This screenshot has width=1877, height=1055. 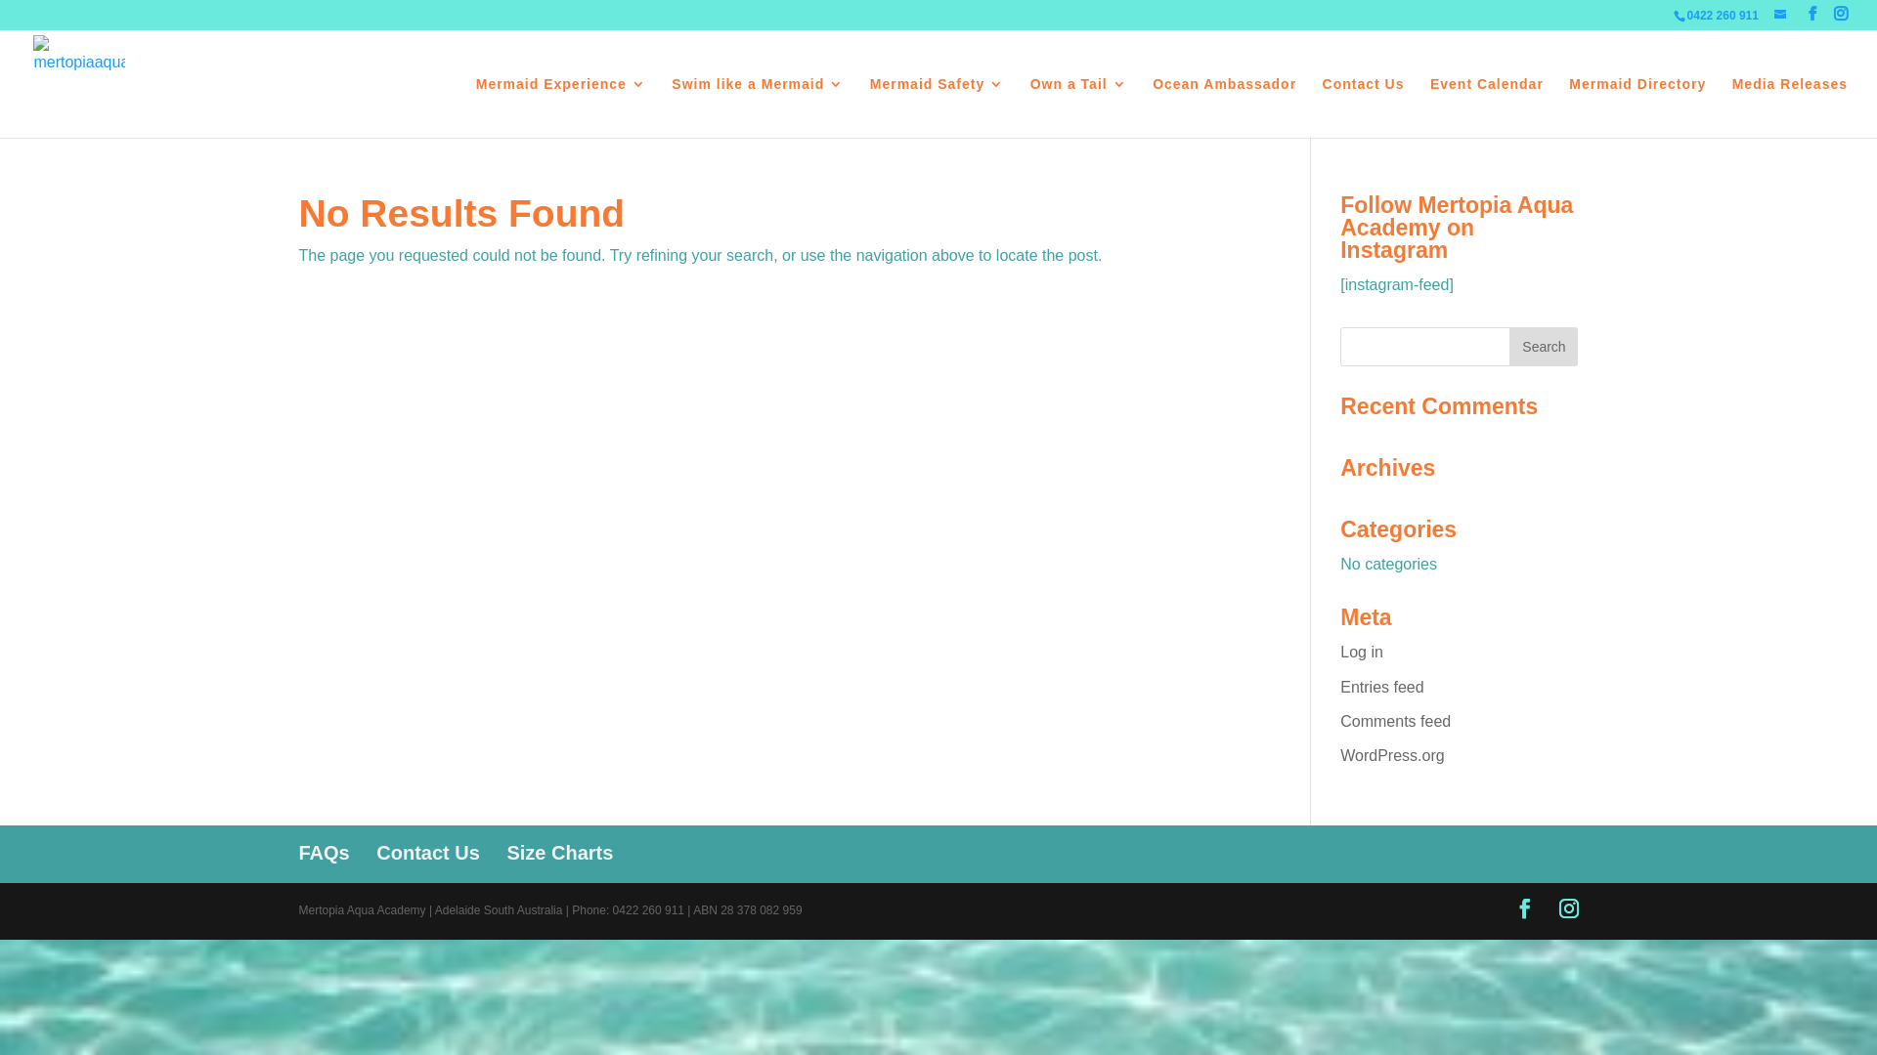 What do you see at coordinates (1382, 688) in the screenshot?
I see `Entries feed` at bounding box center [1382, 688].